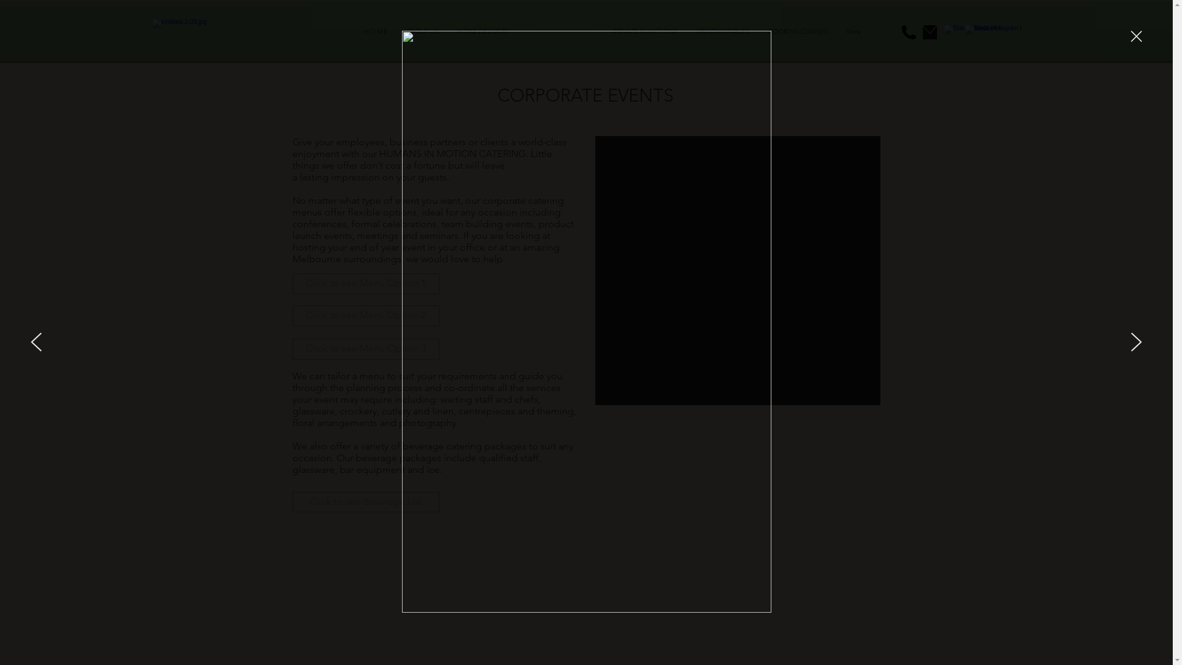 The height and width of the screenshot is (665, 1182). I want to click on GRAZING TABLES, so click(723, 32).